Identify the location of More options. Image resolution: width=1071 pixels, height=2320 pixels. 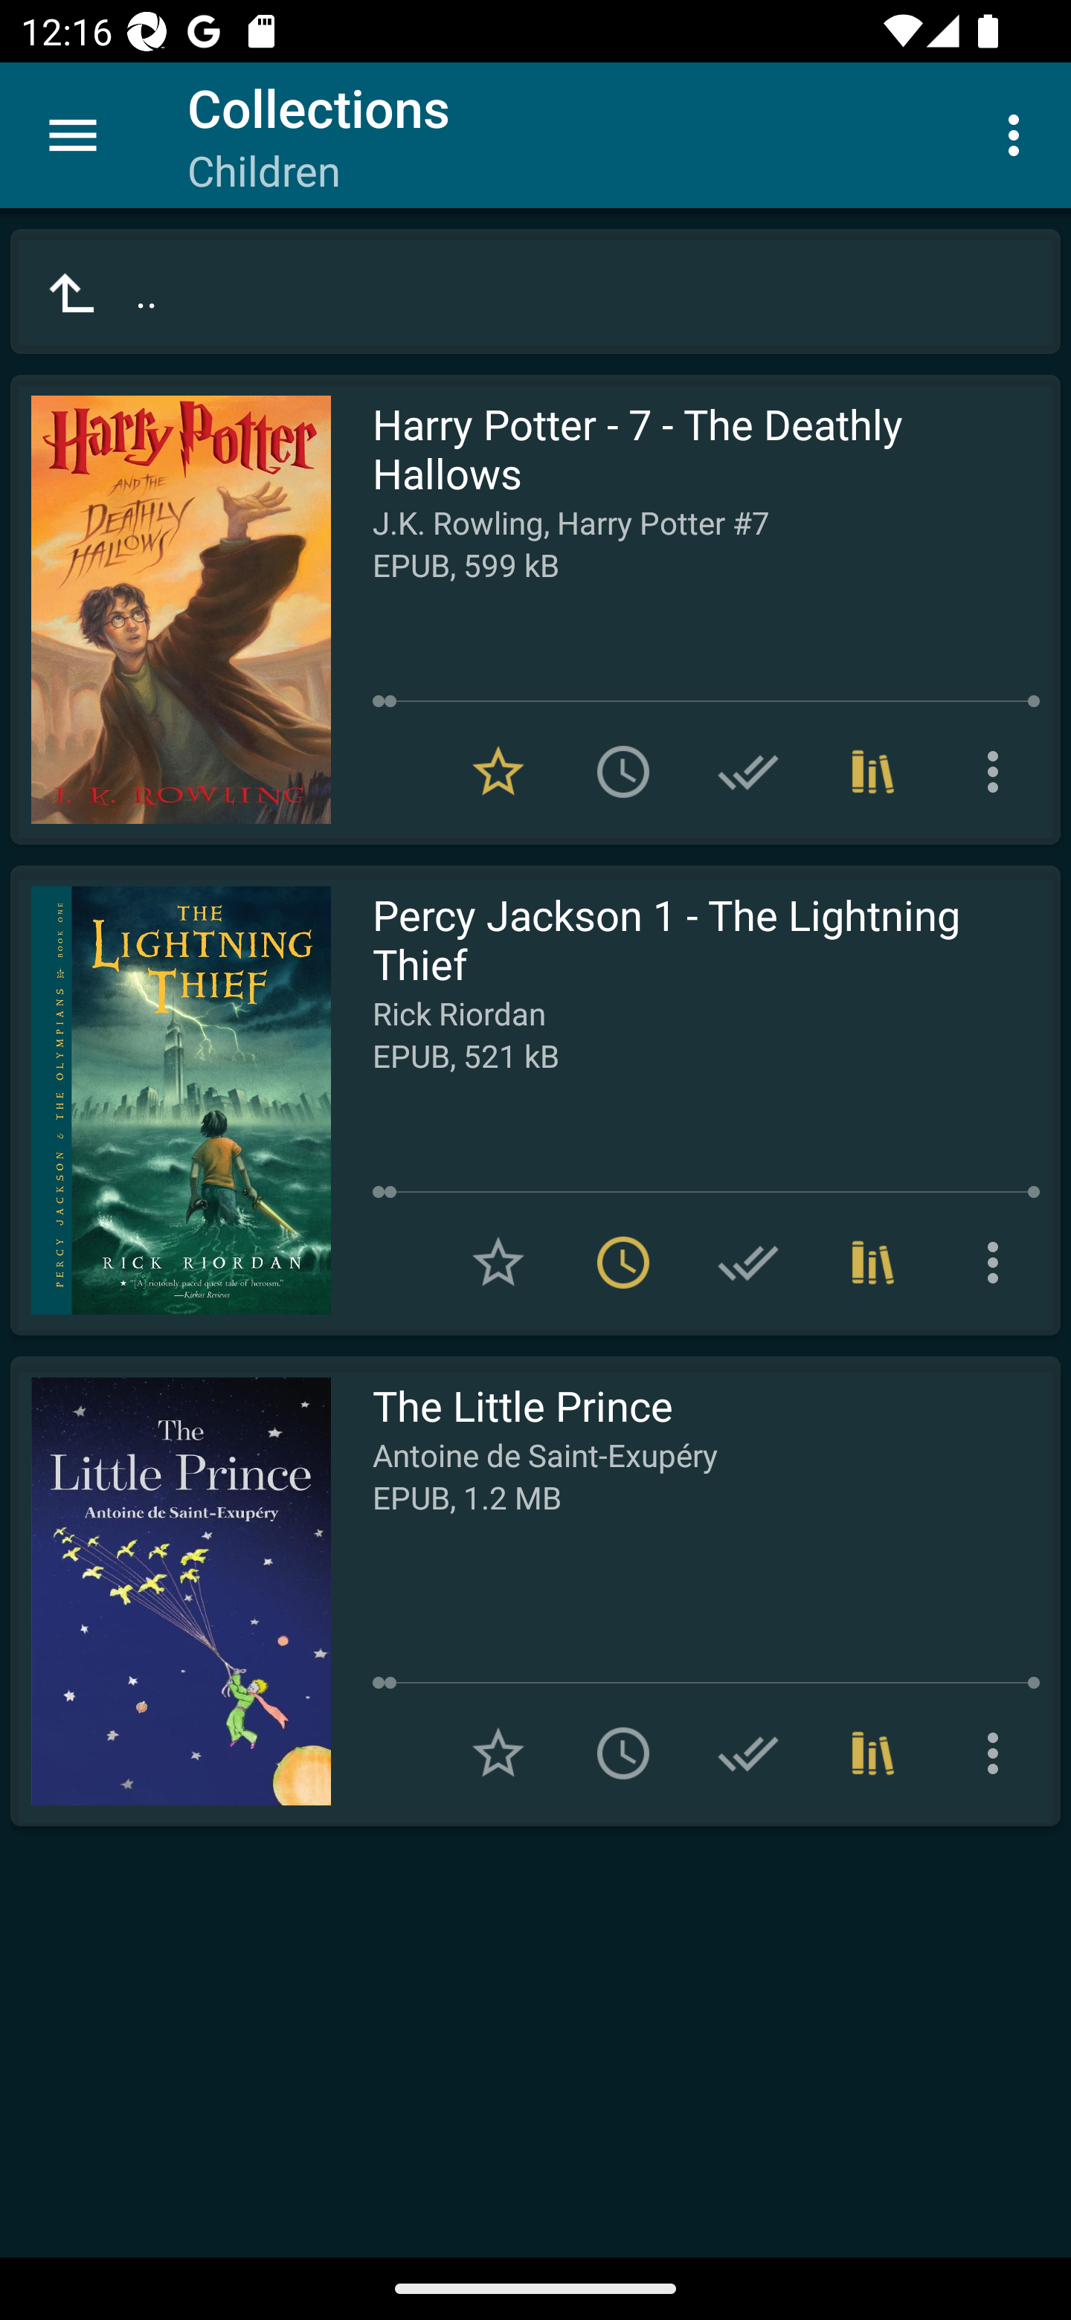
(1019, 134).